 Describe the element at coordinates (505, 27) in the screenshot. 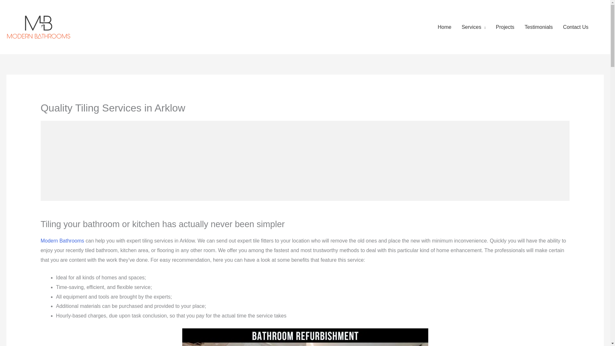

I see `Projects` at that location.